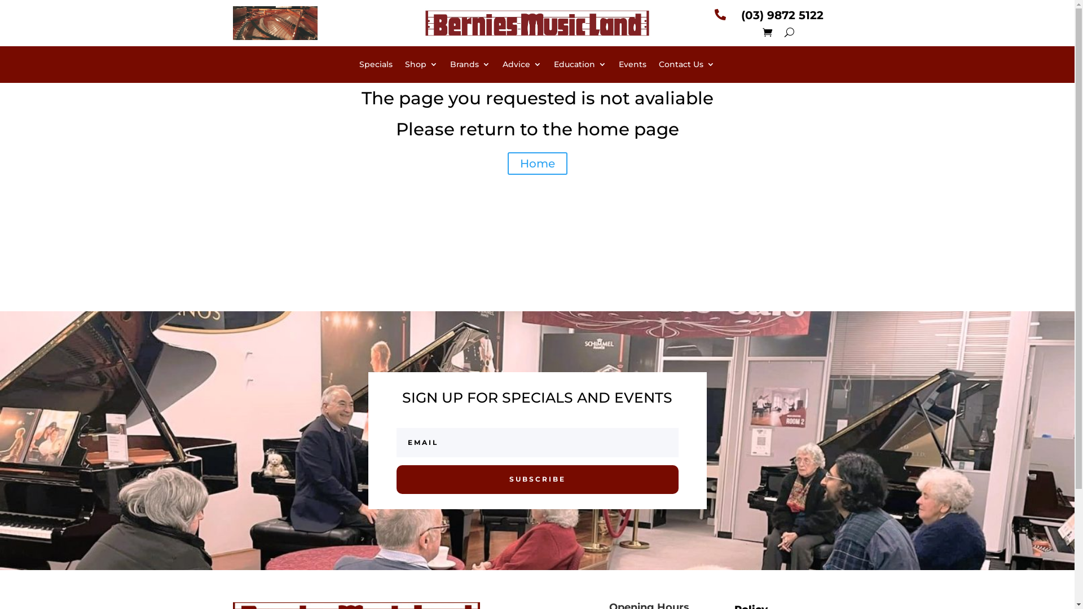 The width and height of the screenshot is (1083, 609). Describe the element at coordinates (537, 479) in the screenshot. I see `SUBSCRIBE` at that location.